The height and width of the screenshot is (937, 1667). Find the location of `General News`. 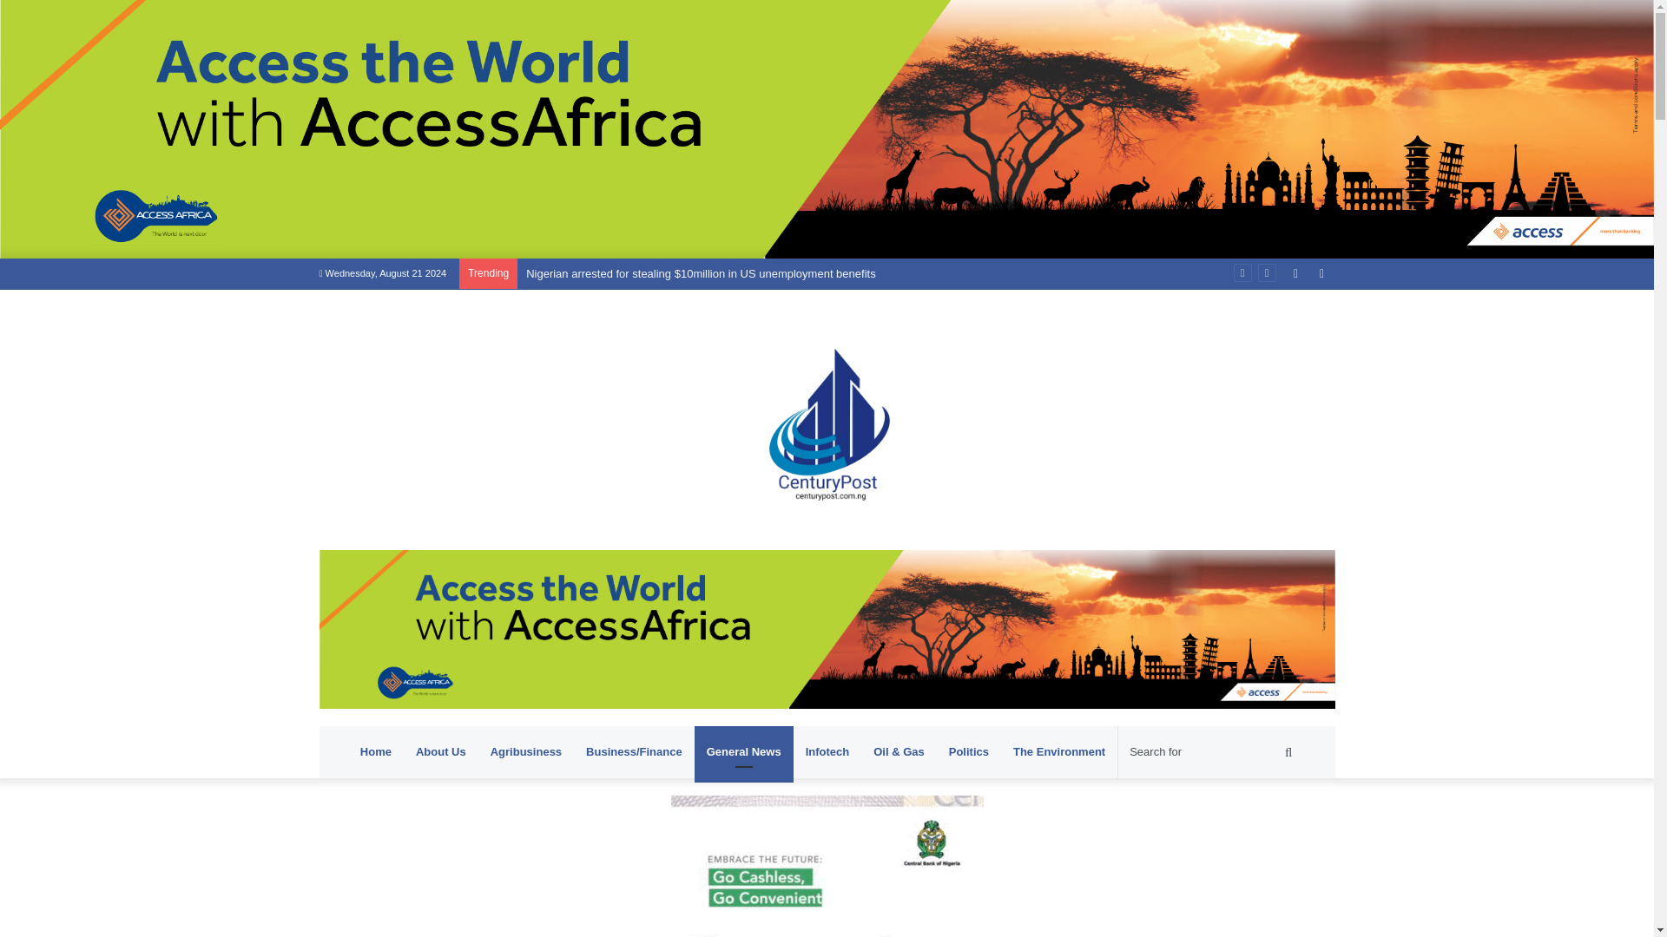

General News is located at coordinates (743, 752).